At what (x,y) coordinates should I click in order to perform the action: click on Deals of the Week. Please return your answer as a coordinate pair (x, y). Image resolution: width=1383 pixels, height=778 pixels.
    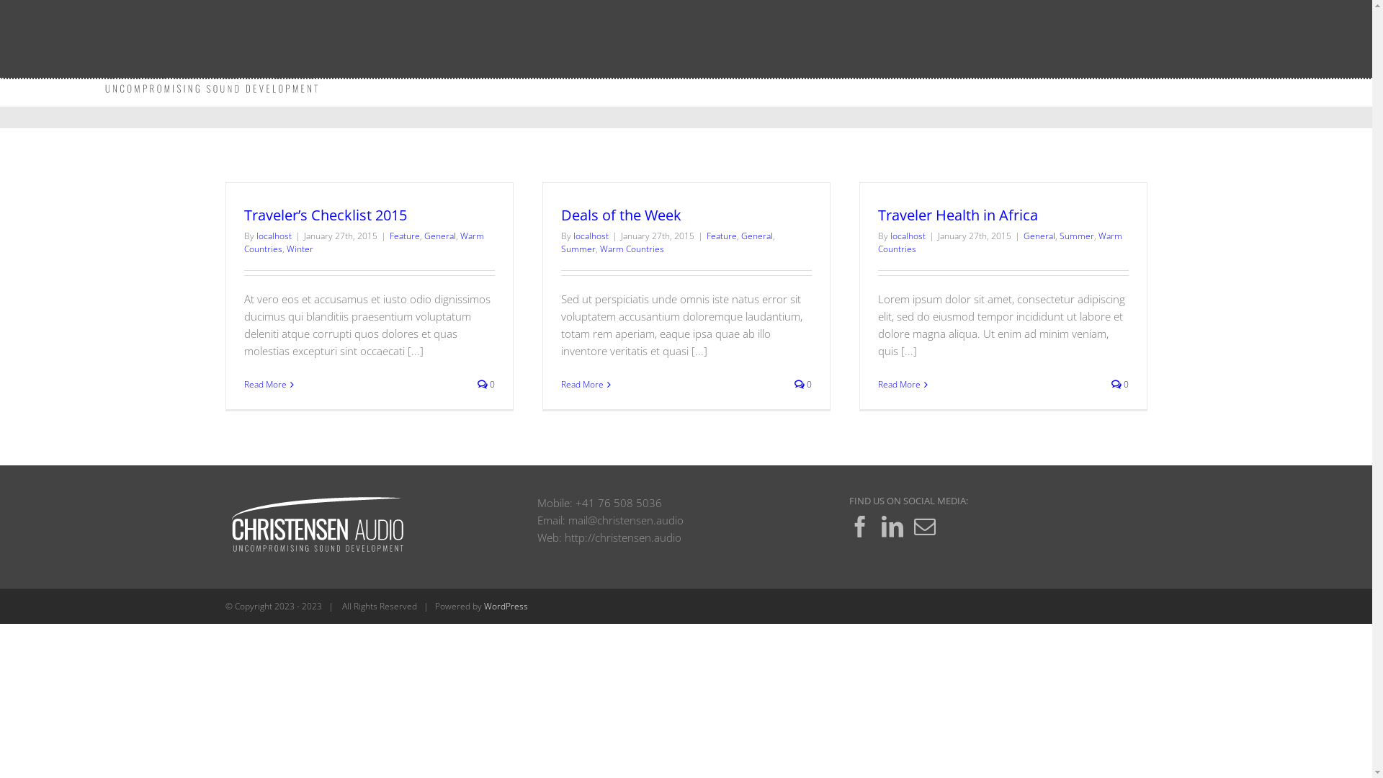
    Looking at the image, I should click on (621, 215).